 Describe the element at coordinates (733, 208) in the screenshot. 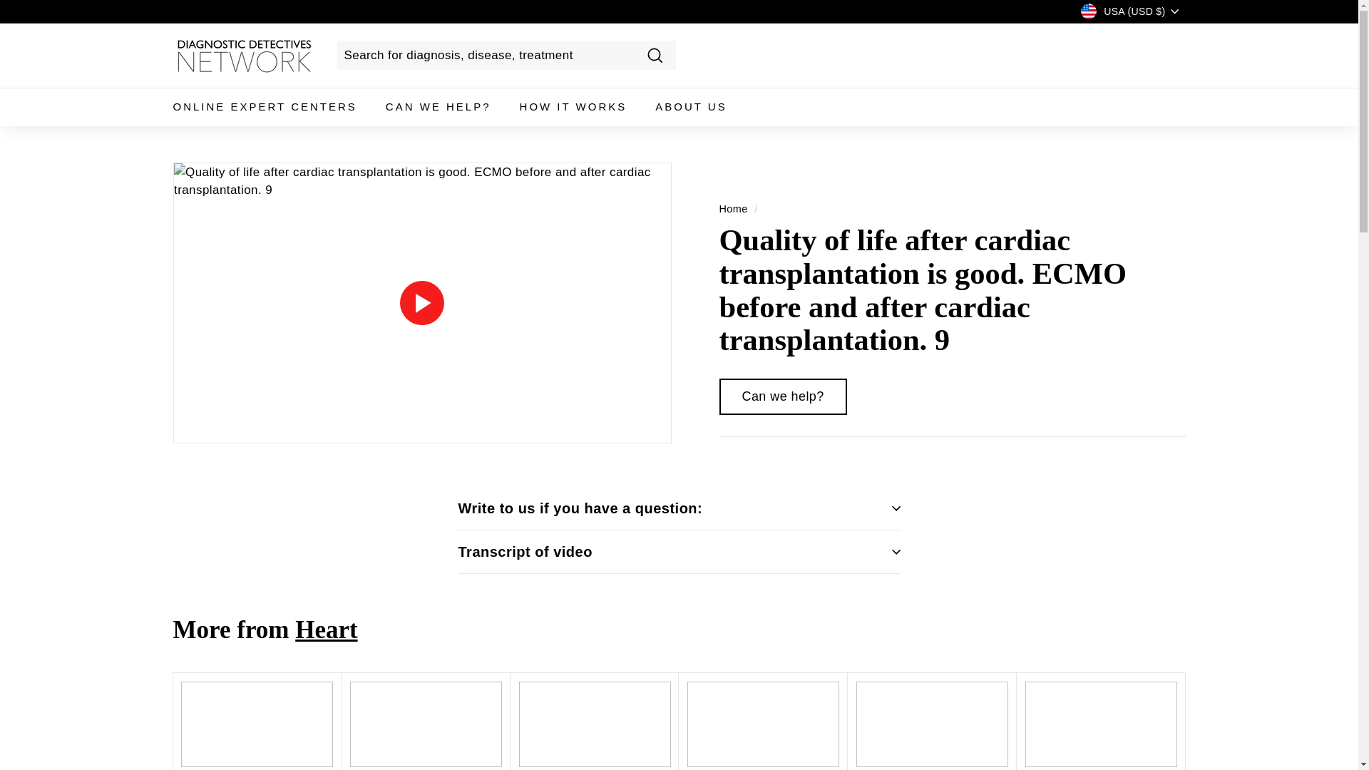

I see `Back to the frontpage` at that location.